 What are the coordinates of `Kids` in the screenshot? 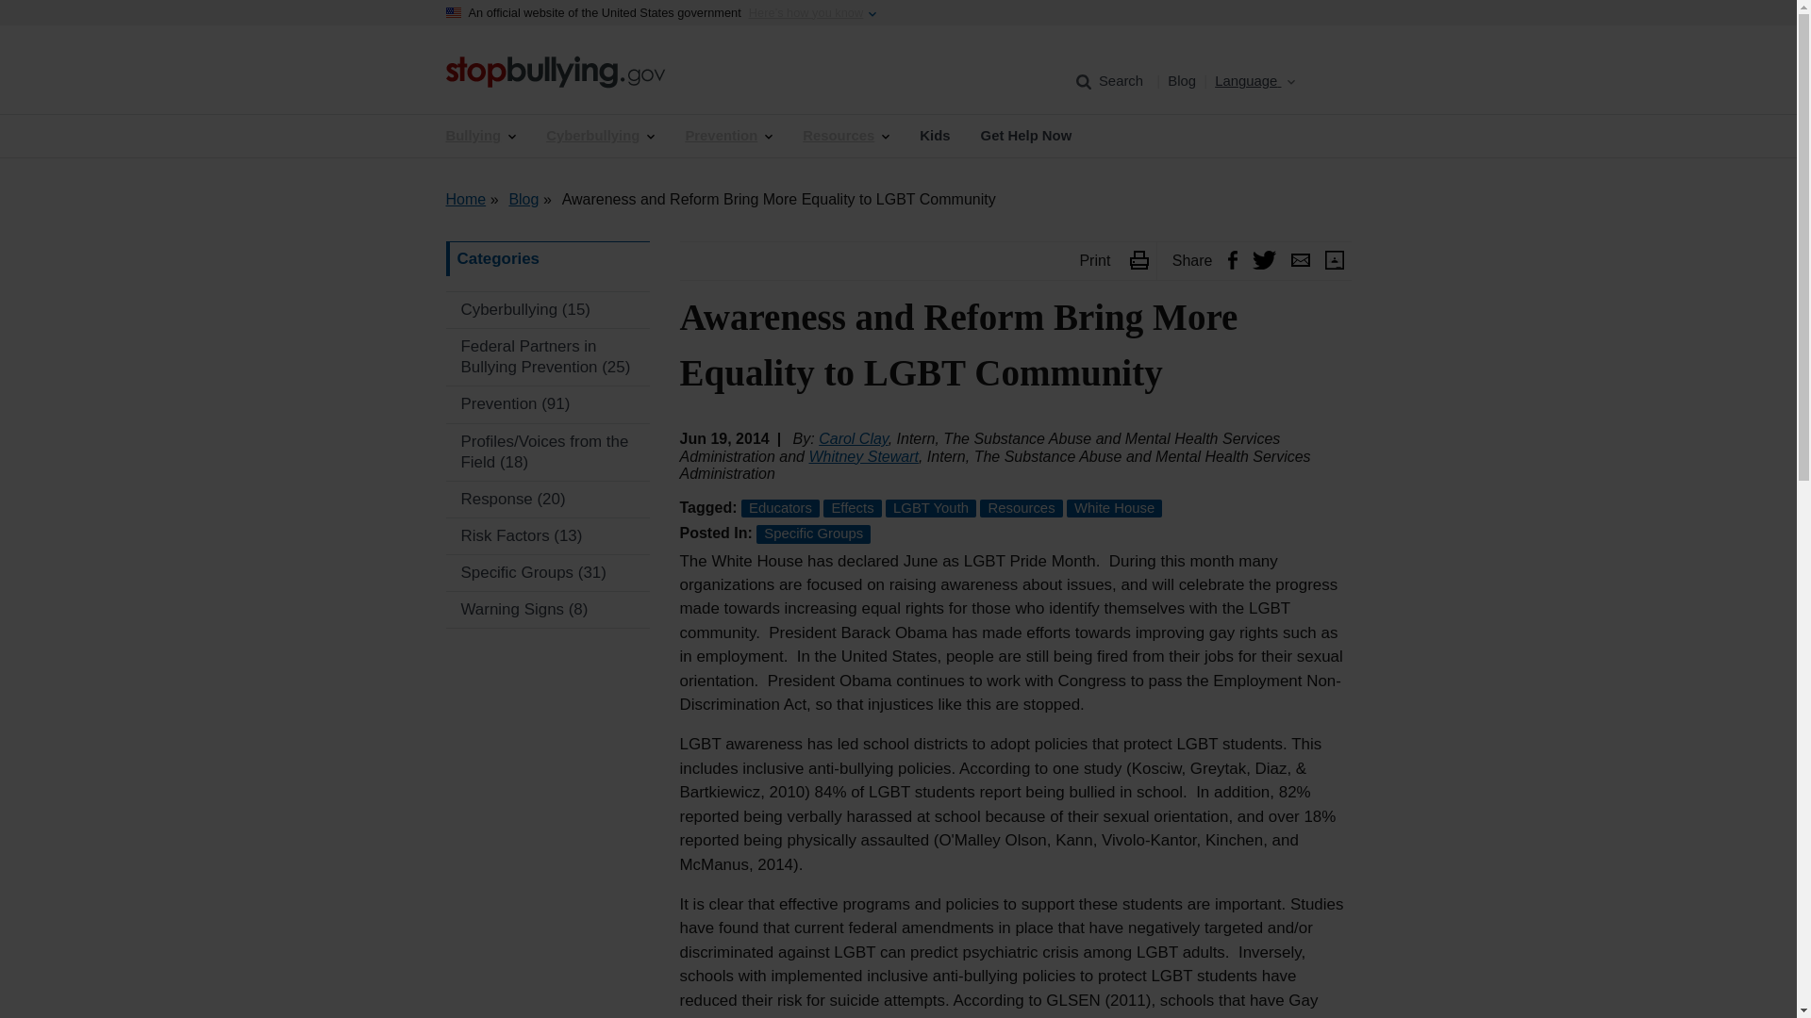 It's located at (934, 136).